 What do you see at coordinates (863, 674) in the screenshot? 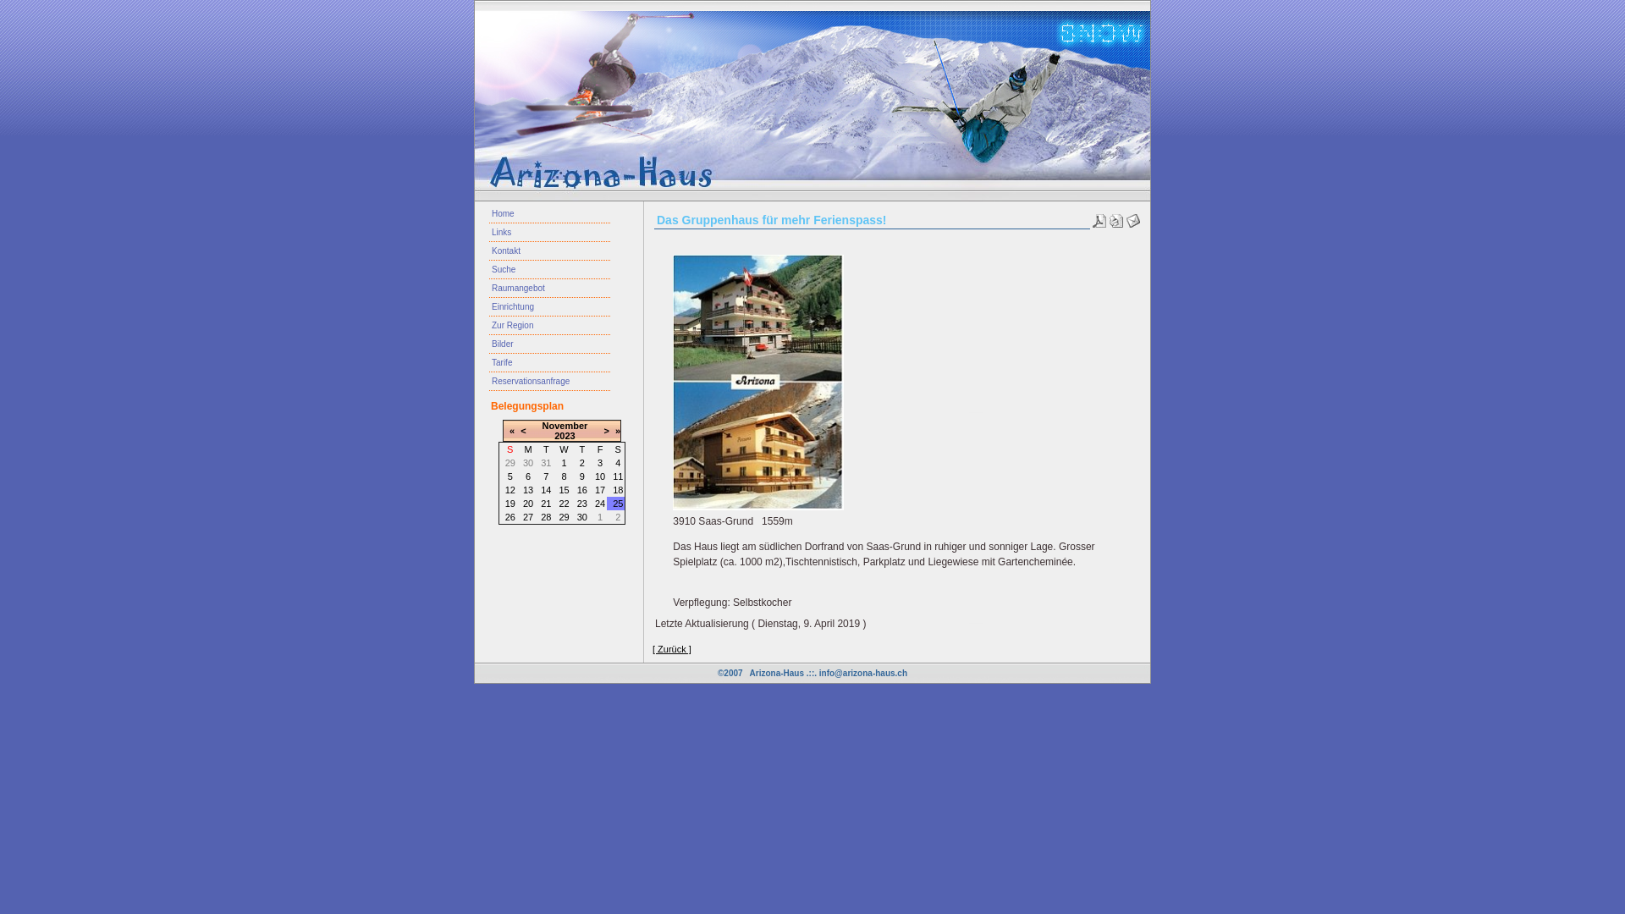
I see `info@arizona-haus.ch` at bounding box center [863, 674].